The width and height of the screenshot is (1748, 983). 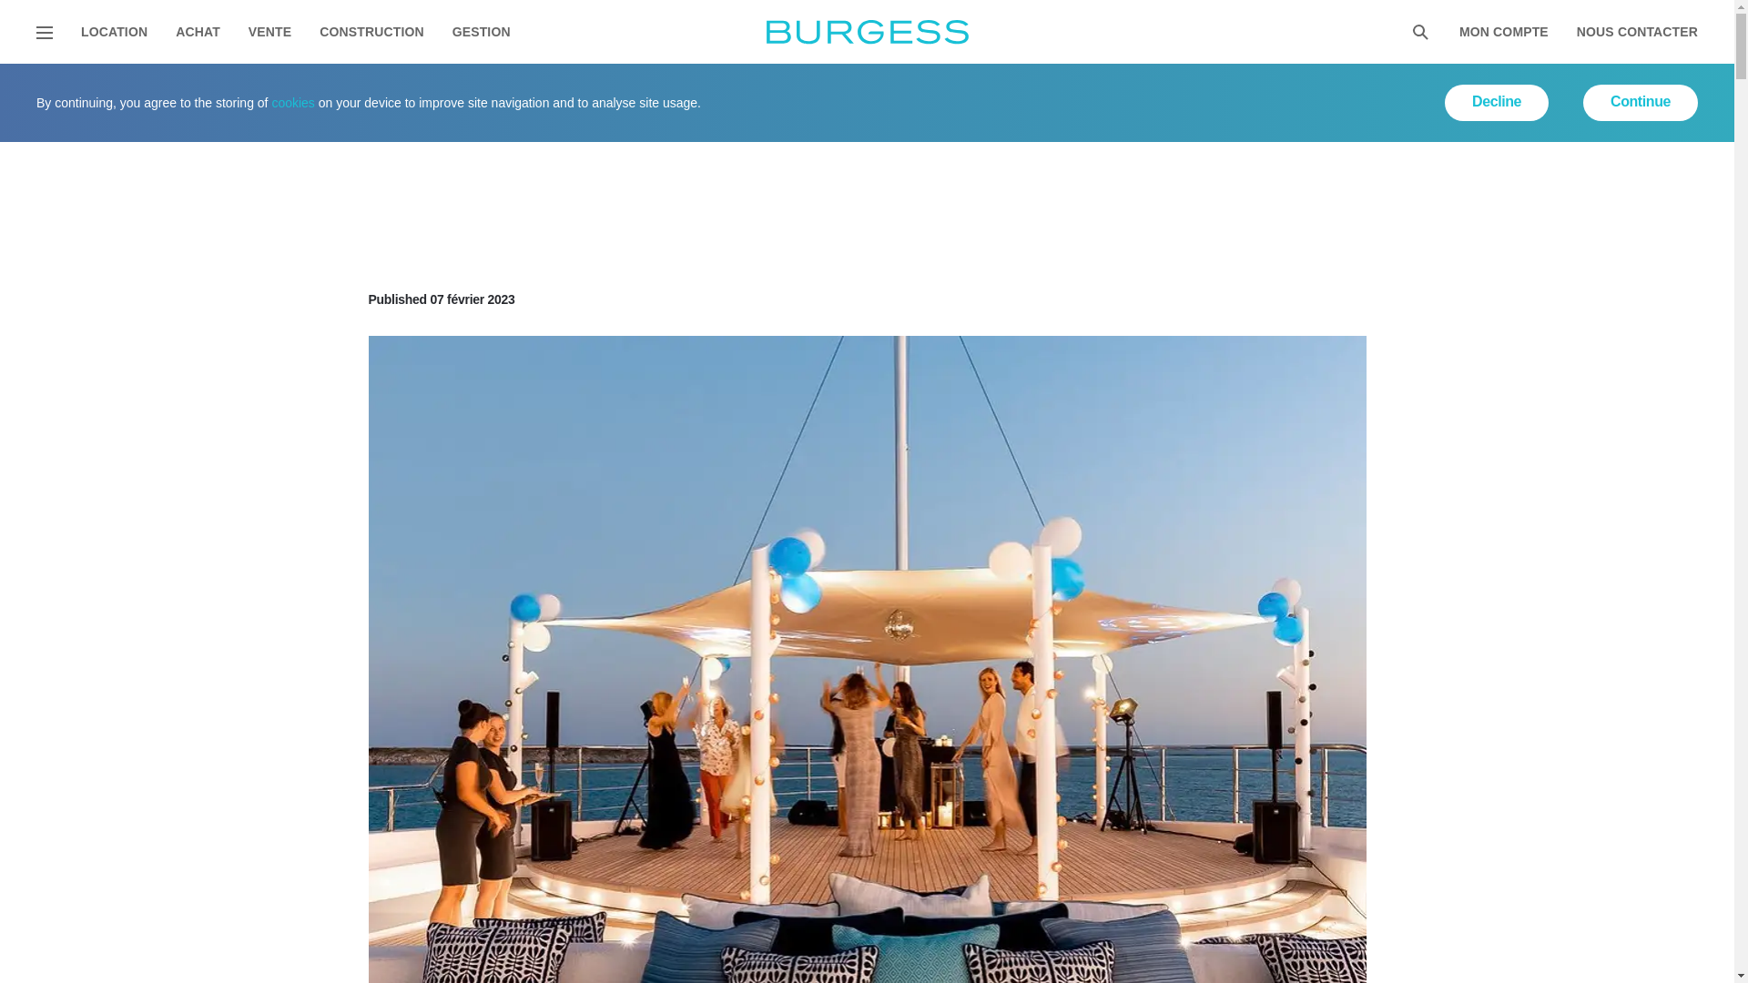 I want to click on MON COMPTE, so click(x=1504, y=33).